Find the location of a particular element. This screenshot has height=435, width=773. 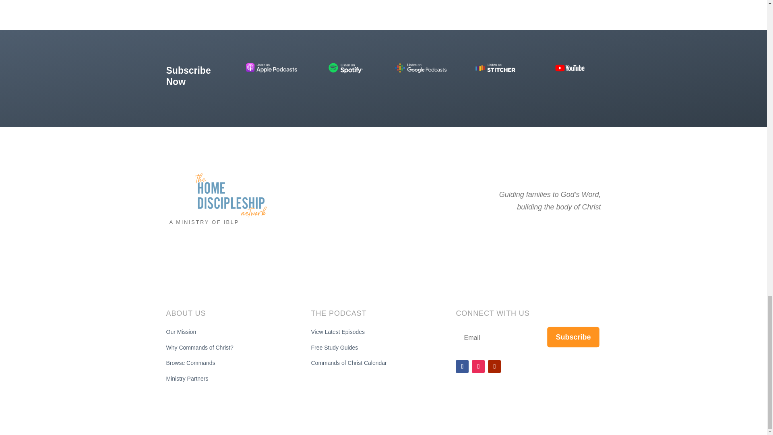

google-podcasts-badge-750 is located at coordinates (421, 68).